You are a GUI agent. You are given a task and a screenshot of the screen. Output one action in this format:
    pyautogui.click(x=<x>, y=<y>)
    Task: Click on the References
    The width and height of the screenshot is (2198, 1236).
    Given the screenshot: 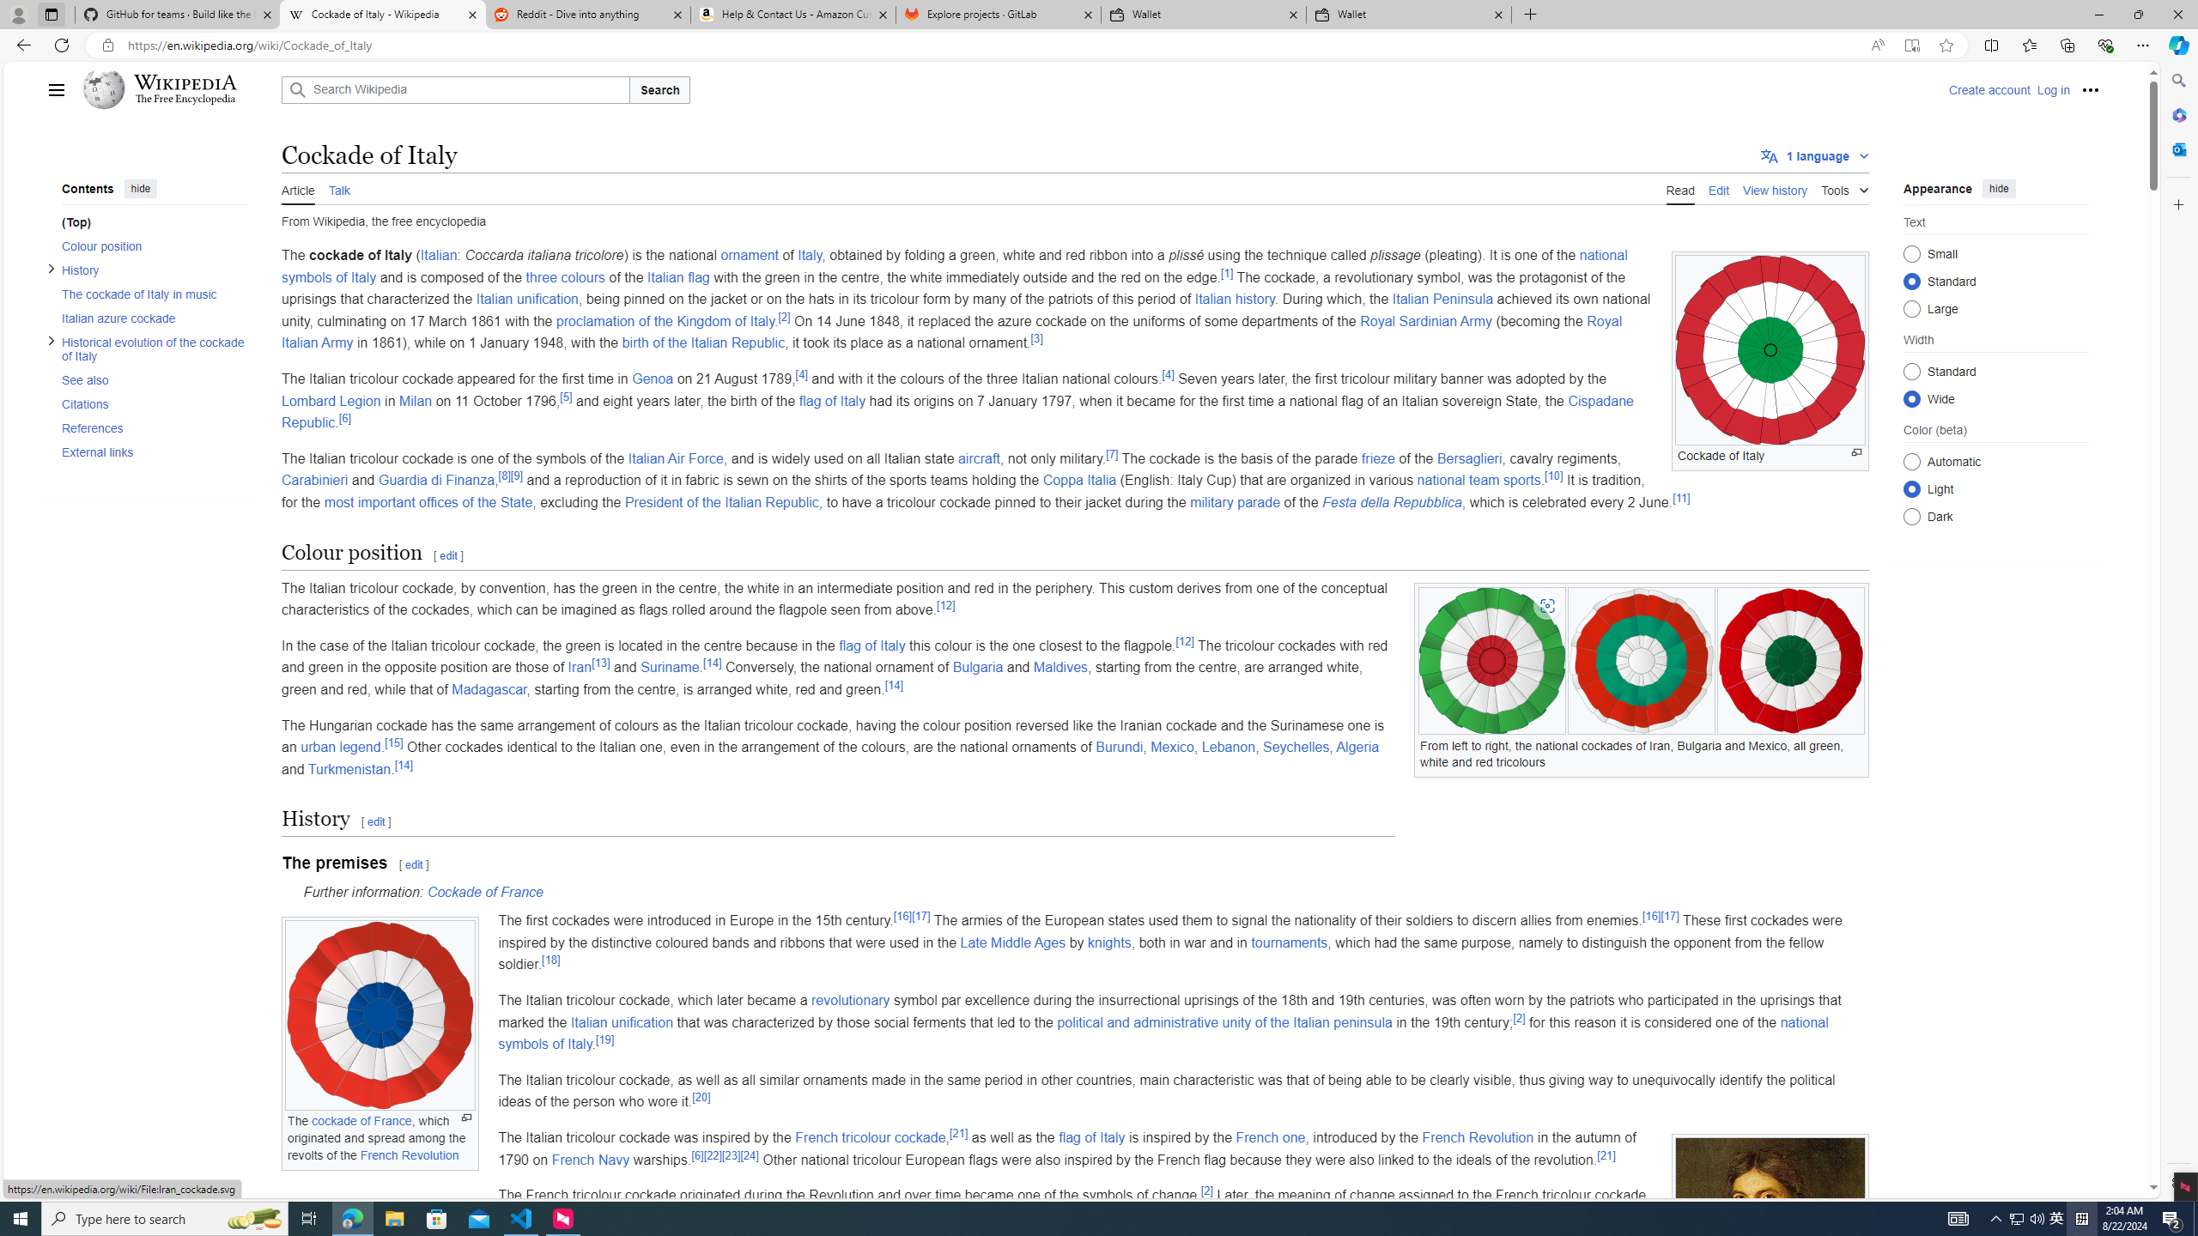 What is the action you would take?
    pyautogui.click(x=148, y=427)
    